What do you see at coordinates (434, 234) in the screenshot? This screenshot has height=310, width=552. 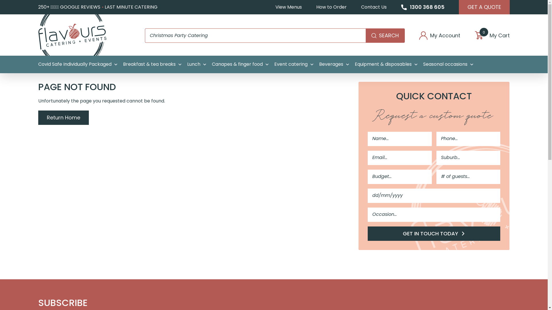 I see `GET IN TOUCH TODAY` at bounding box center [434, 234].